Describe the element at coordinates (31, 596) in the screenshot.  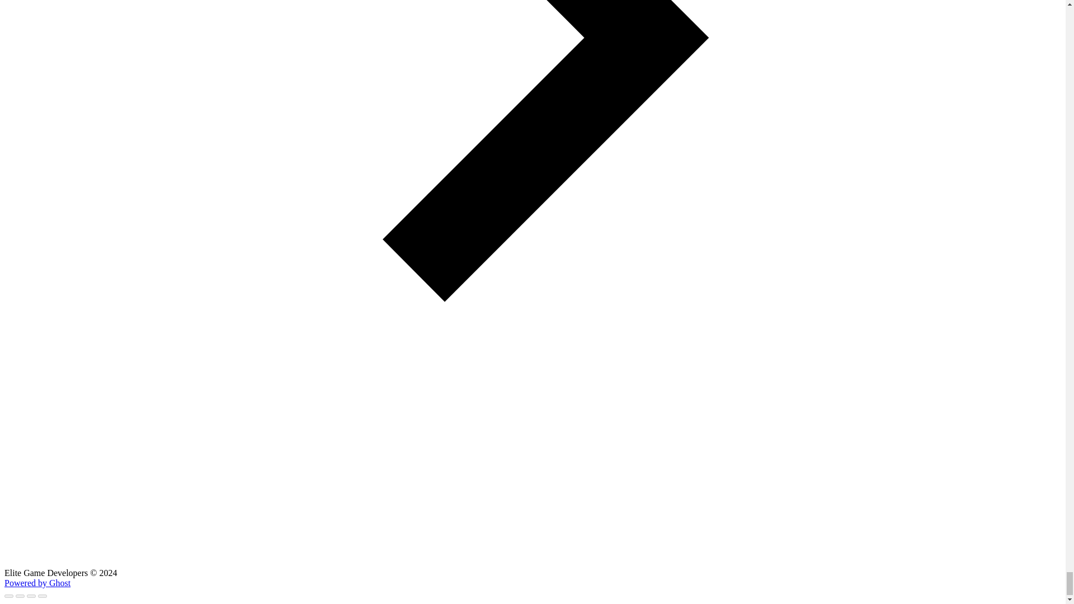
I see `Toggle fullscreen` at that location.